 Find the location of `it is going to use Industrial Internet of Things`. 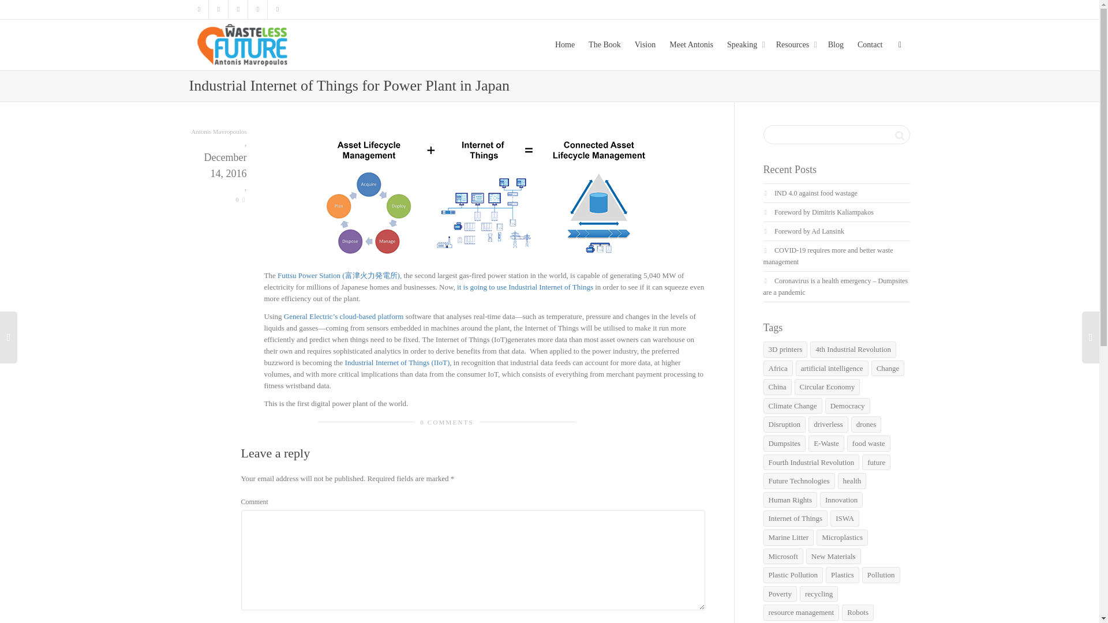

it is going to use Industrial Internet of Things is located at coordinates (525, 287).